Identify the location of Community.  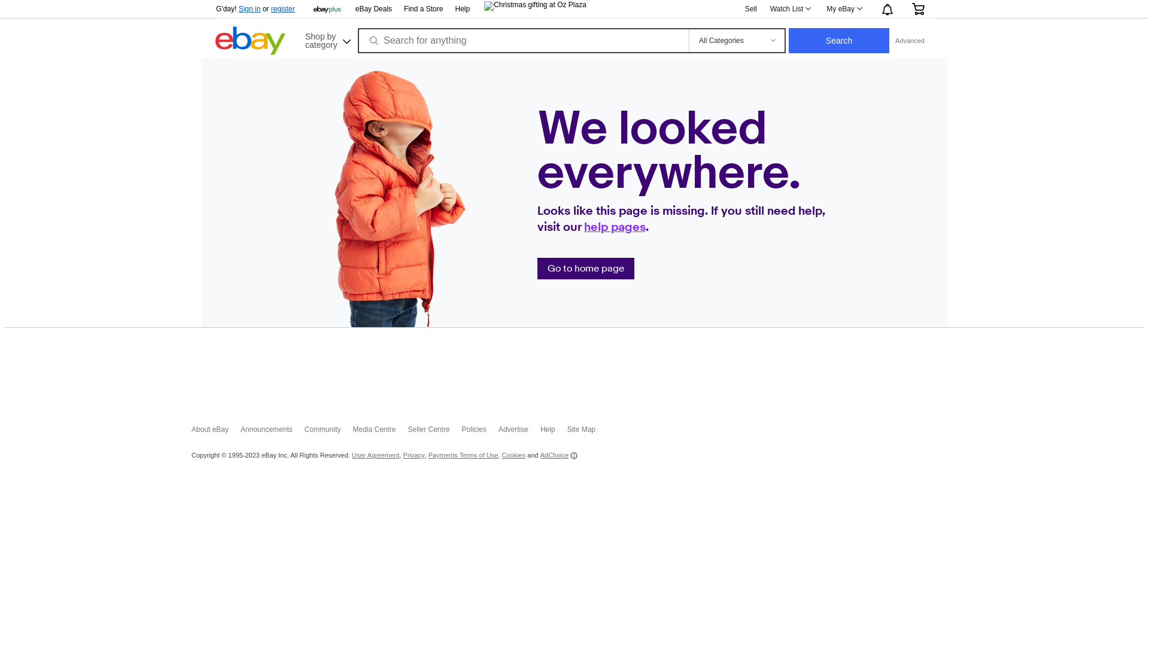
(329, 432).